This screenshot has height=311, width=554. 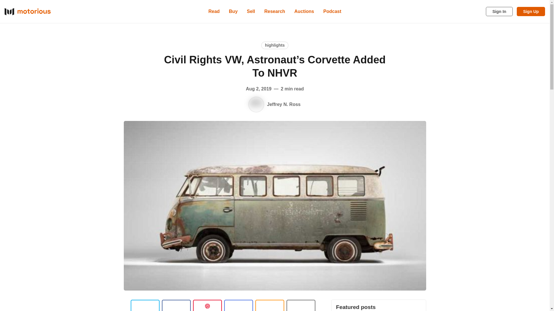 What do you see at coordinates (207, 305) in the screenshot?
I see `Share on Linkedin` at bounding box center [207, 305].